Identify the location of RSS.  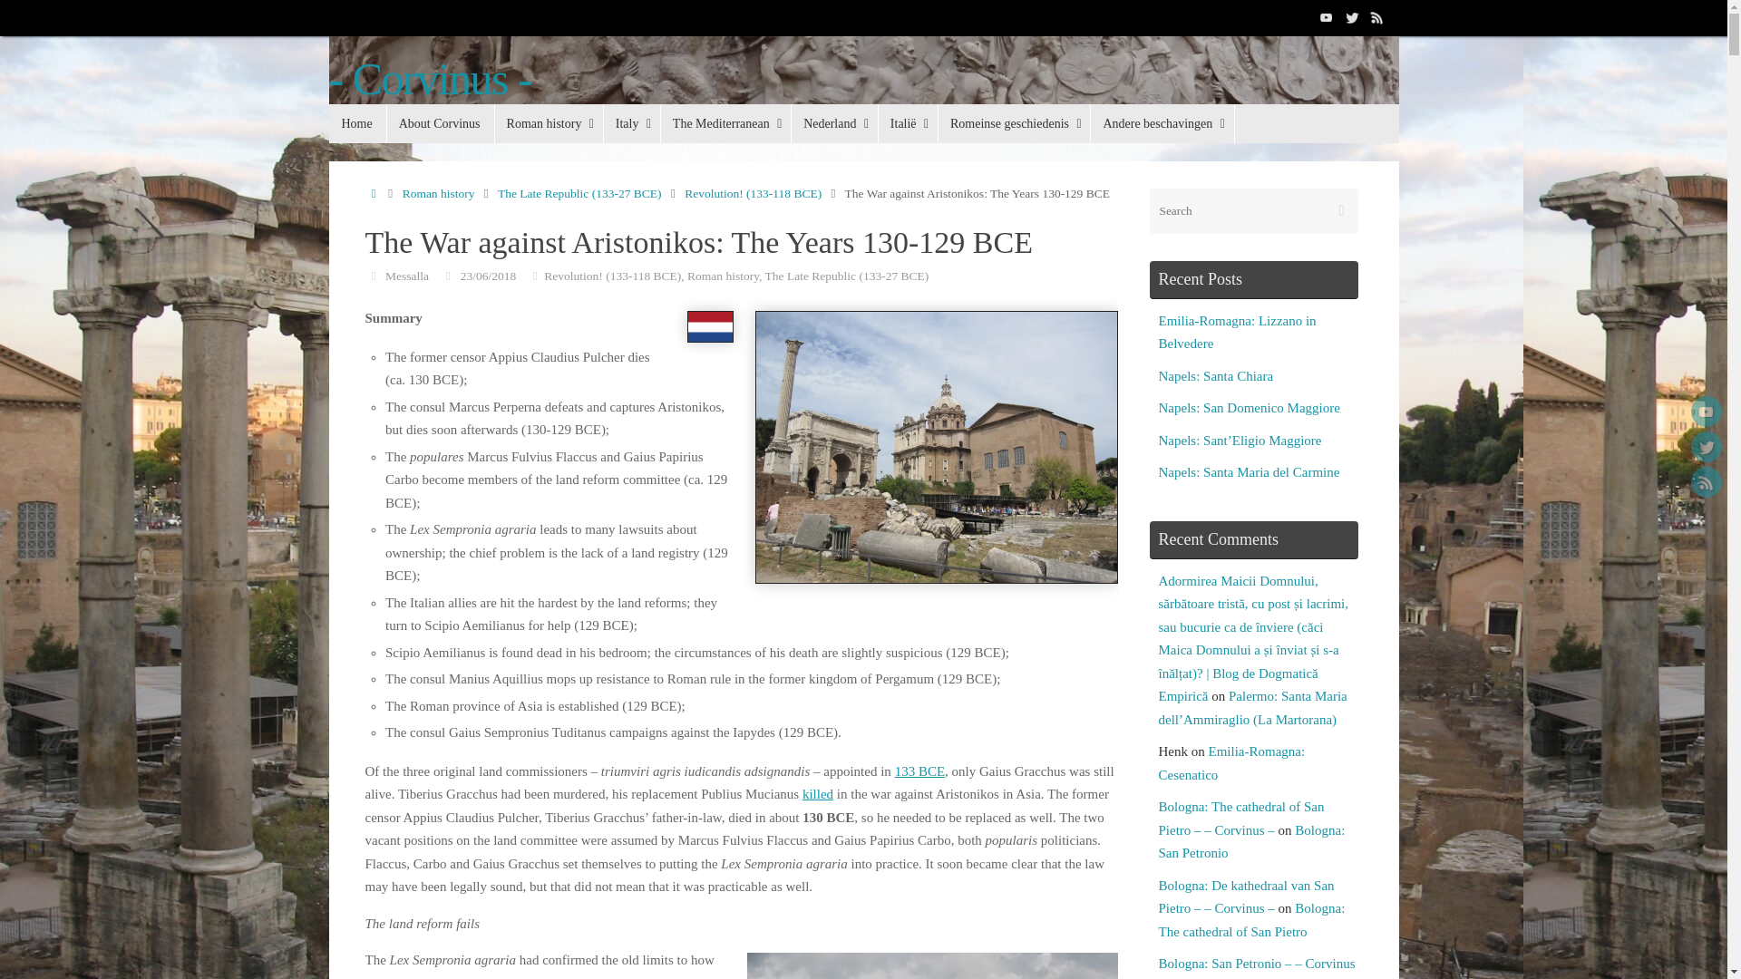
(1706, 482).